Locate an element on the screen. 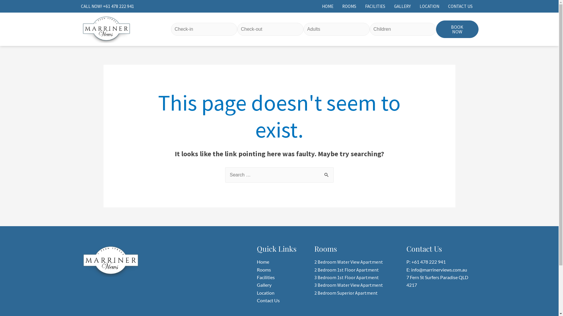 The image size is (563, 316). LOCATION is located at coordinates (429, 6).